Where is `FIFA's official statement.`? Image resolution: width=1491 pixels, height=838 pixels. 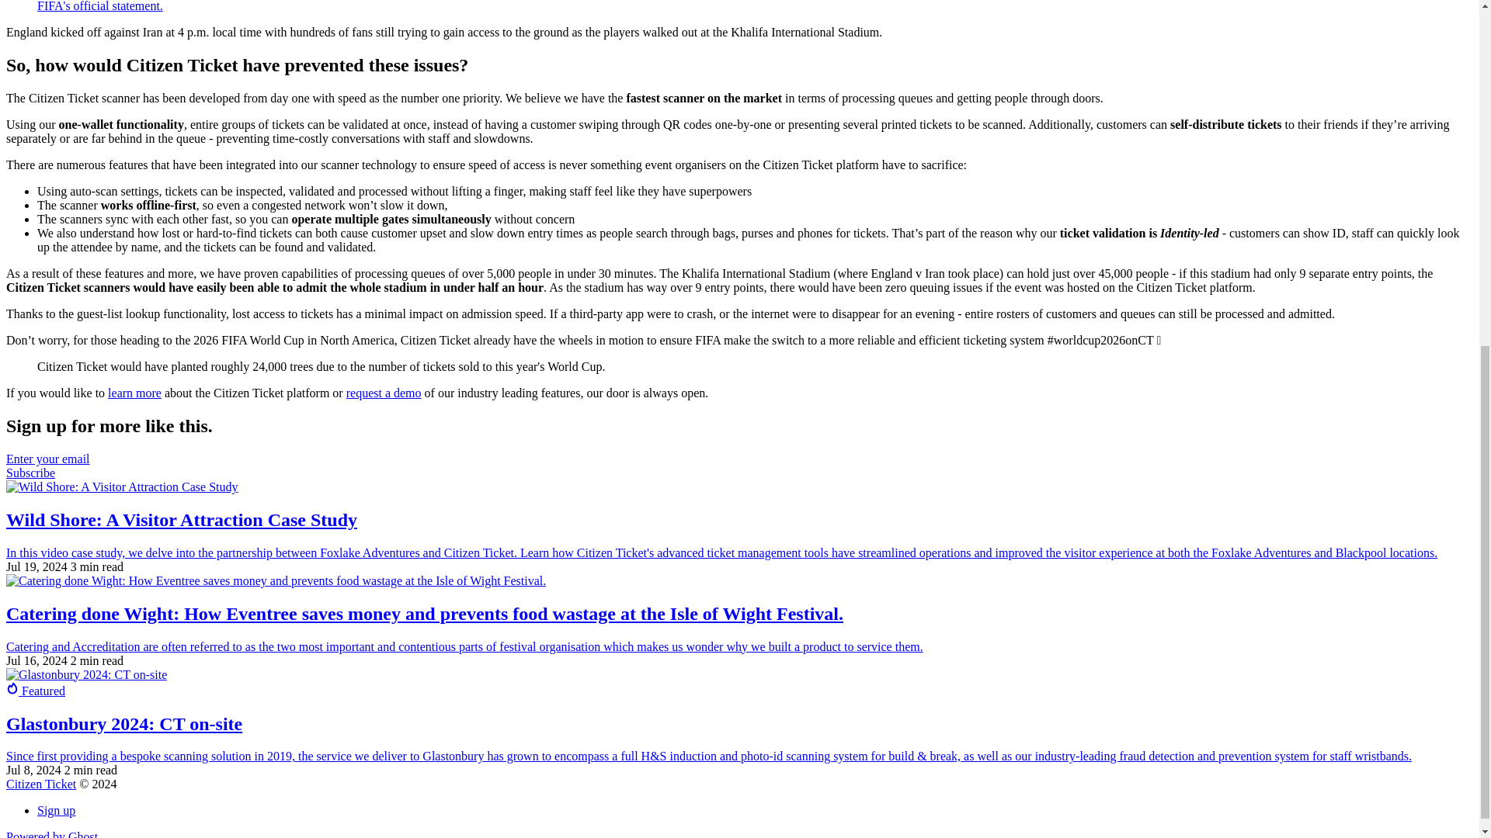 FIFA's official statement. is located at coordinates (99, 6).